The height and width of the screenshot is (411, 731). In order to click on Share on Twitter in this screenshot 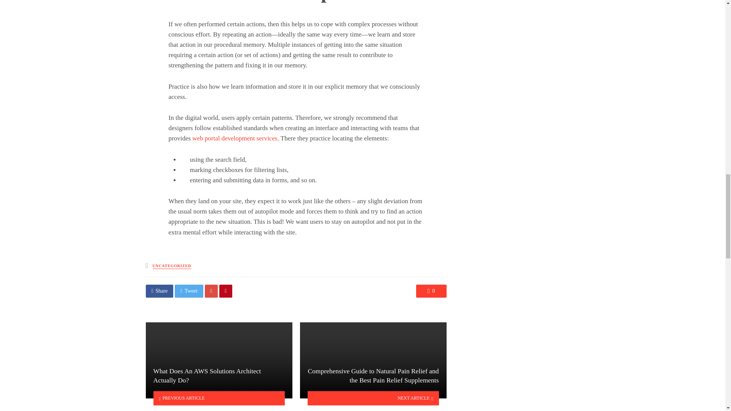, I will do `click(189, 291)`.